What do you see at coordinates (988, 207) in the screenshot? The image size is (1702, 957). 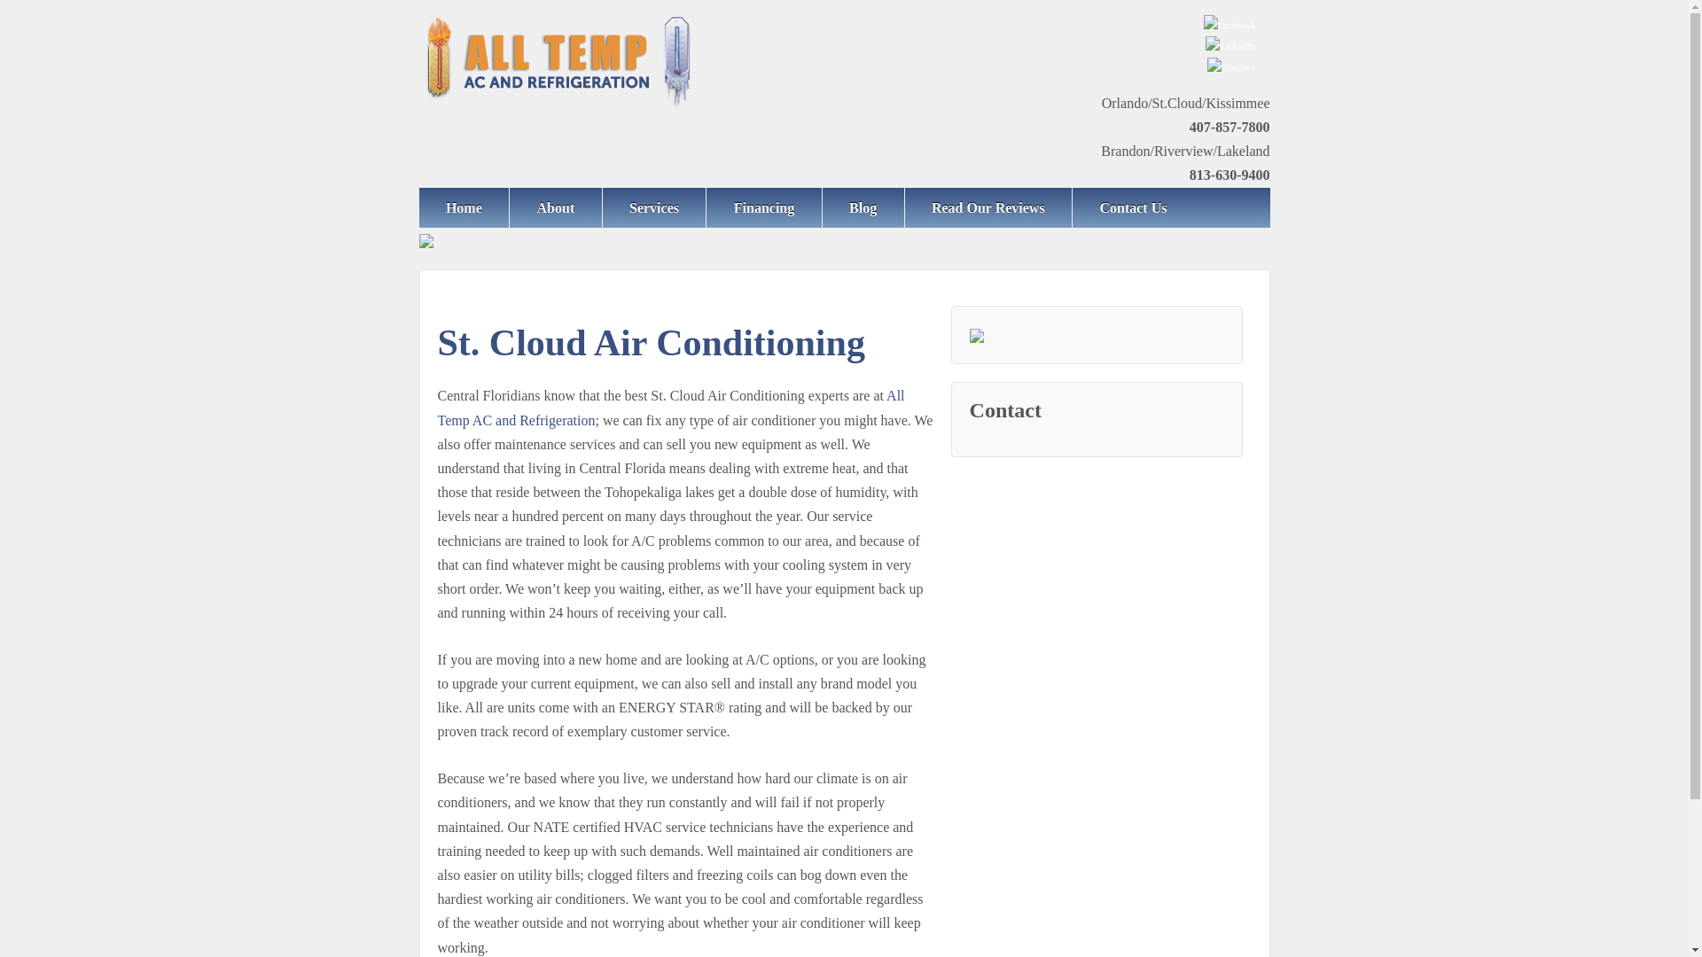 I see `Read Our Reviews` at bounding box center [988, 207].